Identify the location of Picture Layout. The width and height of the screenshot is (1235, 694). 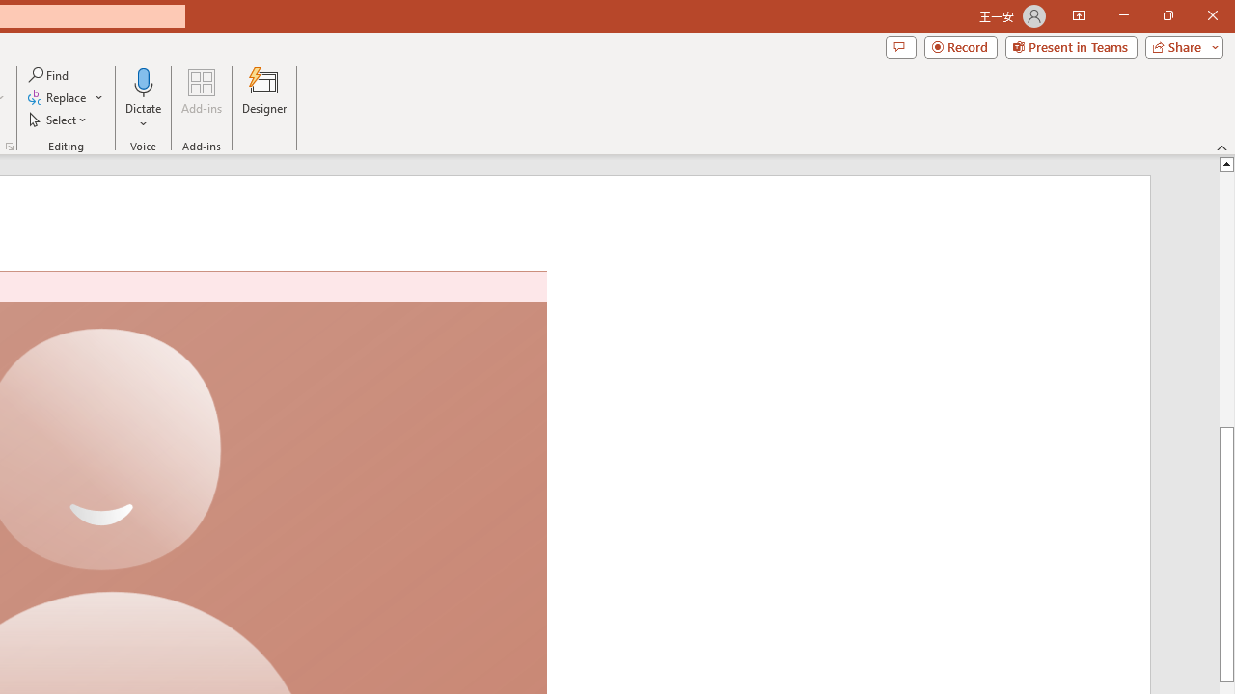
(585, 120).